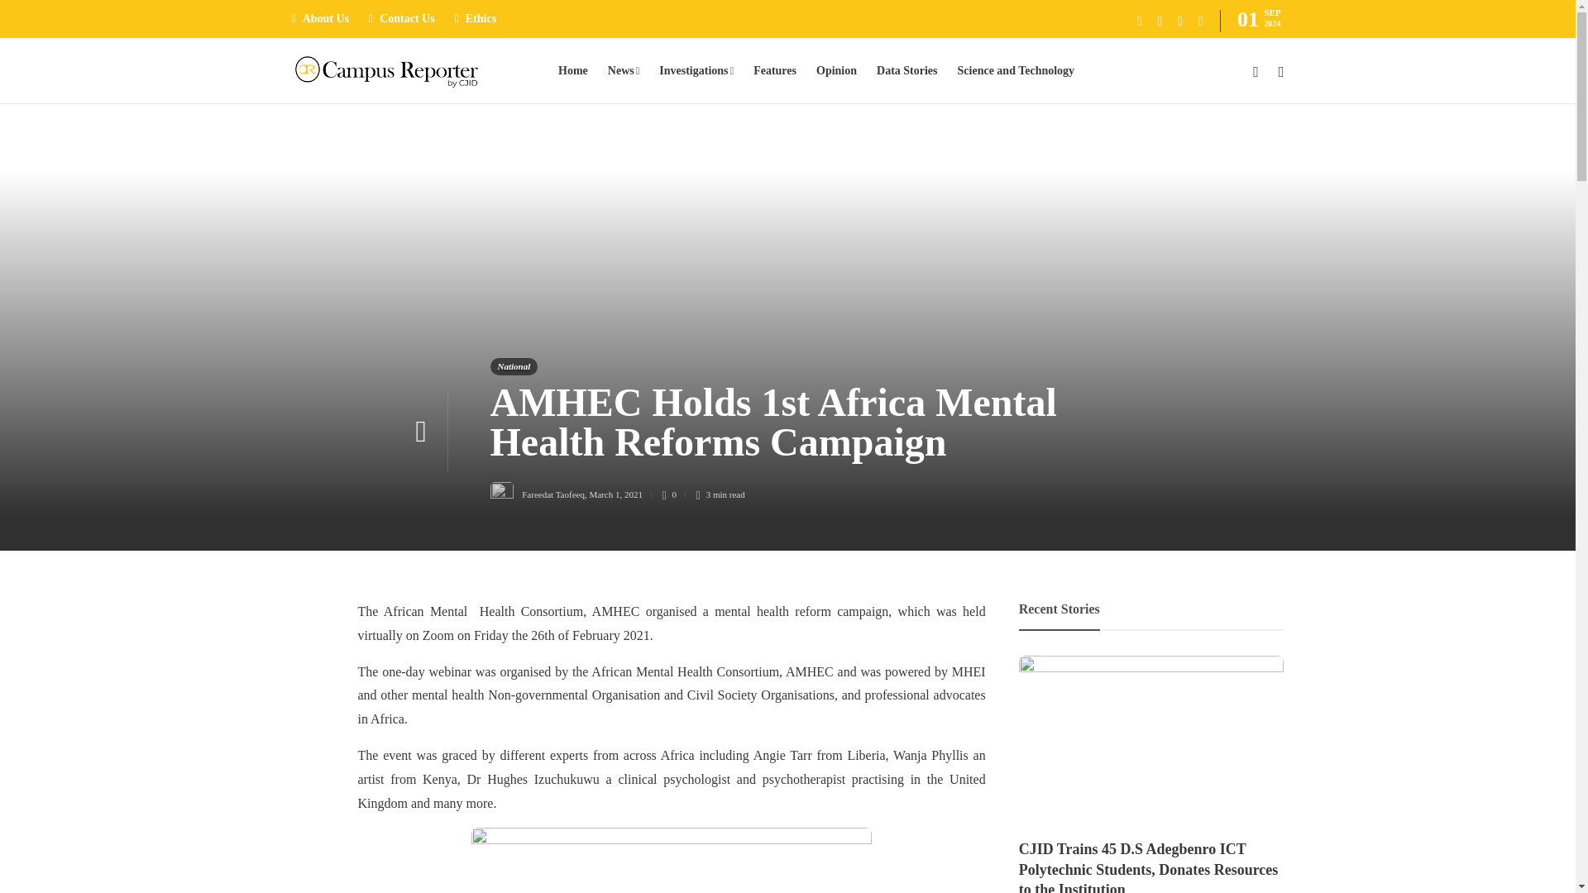 This screenshot has height=893, width=1588. Describe the element at coordinates (696, 71) in the screenshot. I see `Investigations` at that location.